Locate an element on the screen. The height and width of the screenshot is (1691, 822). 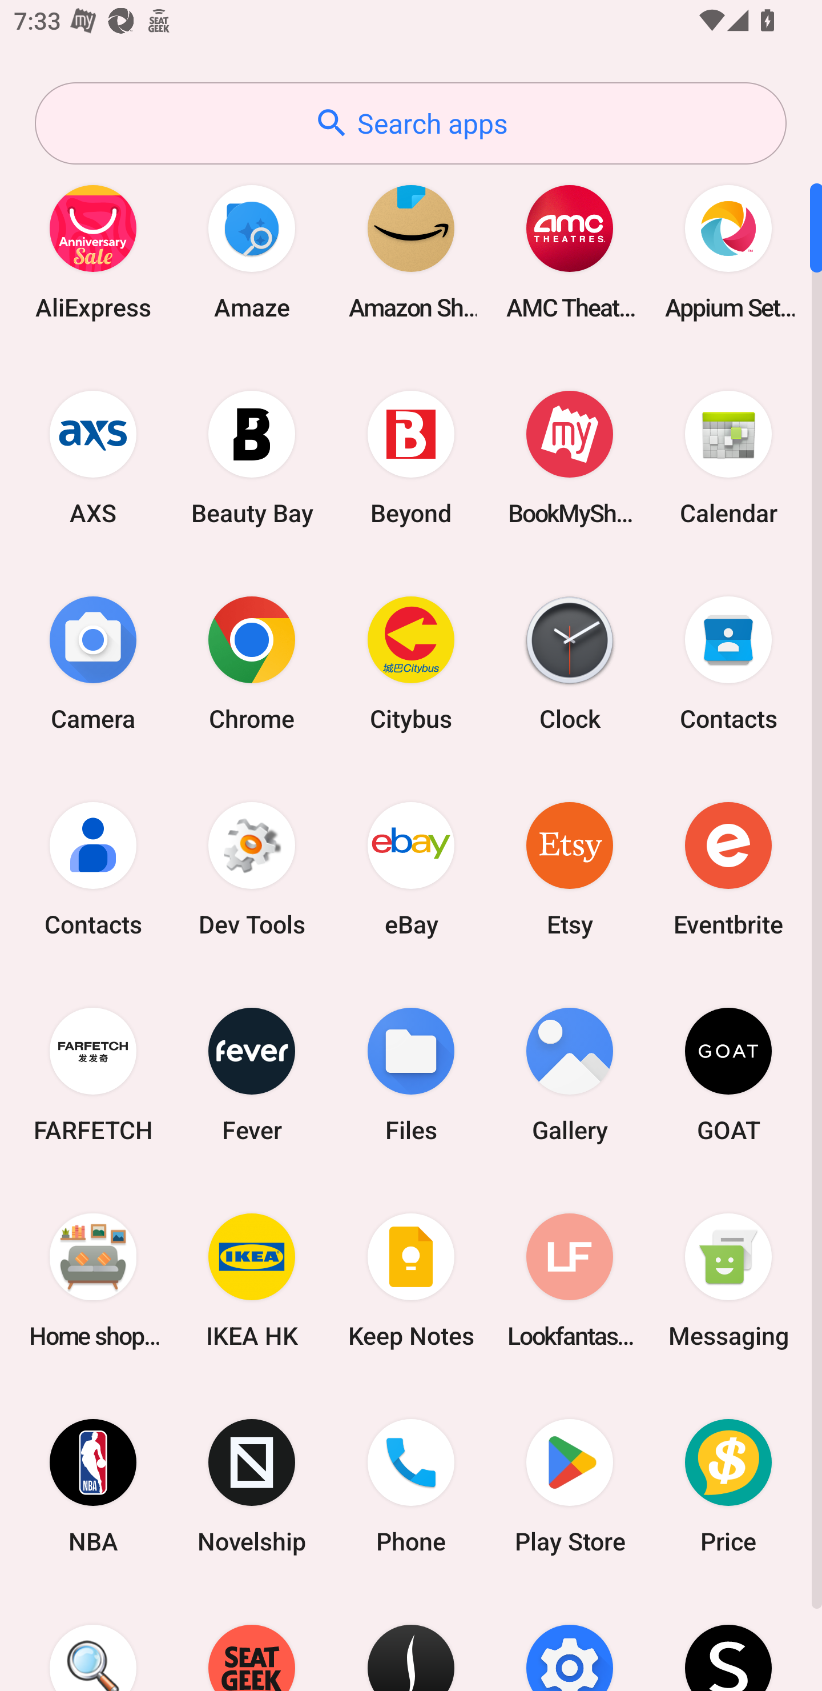
IKEA HK is located at coordinates (252, 1280).